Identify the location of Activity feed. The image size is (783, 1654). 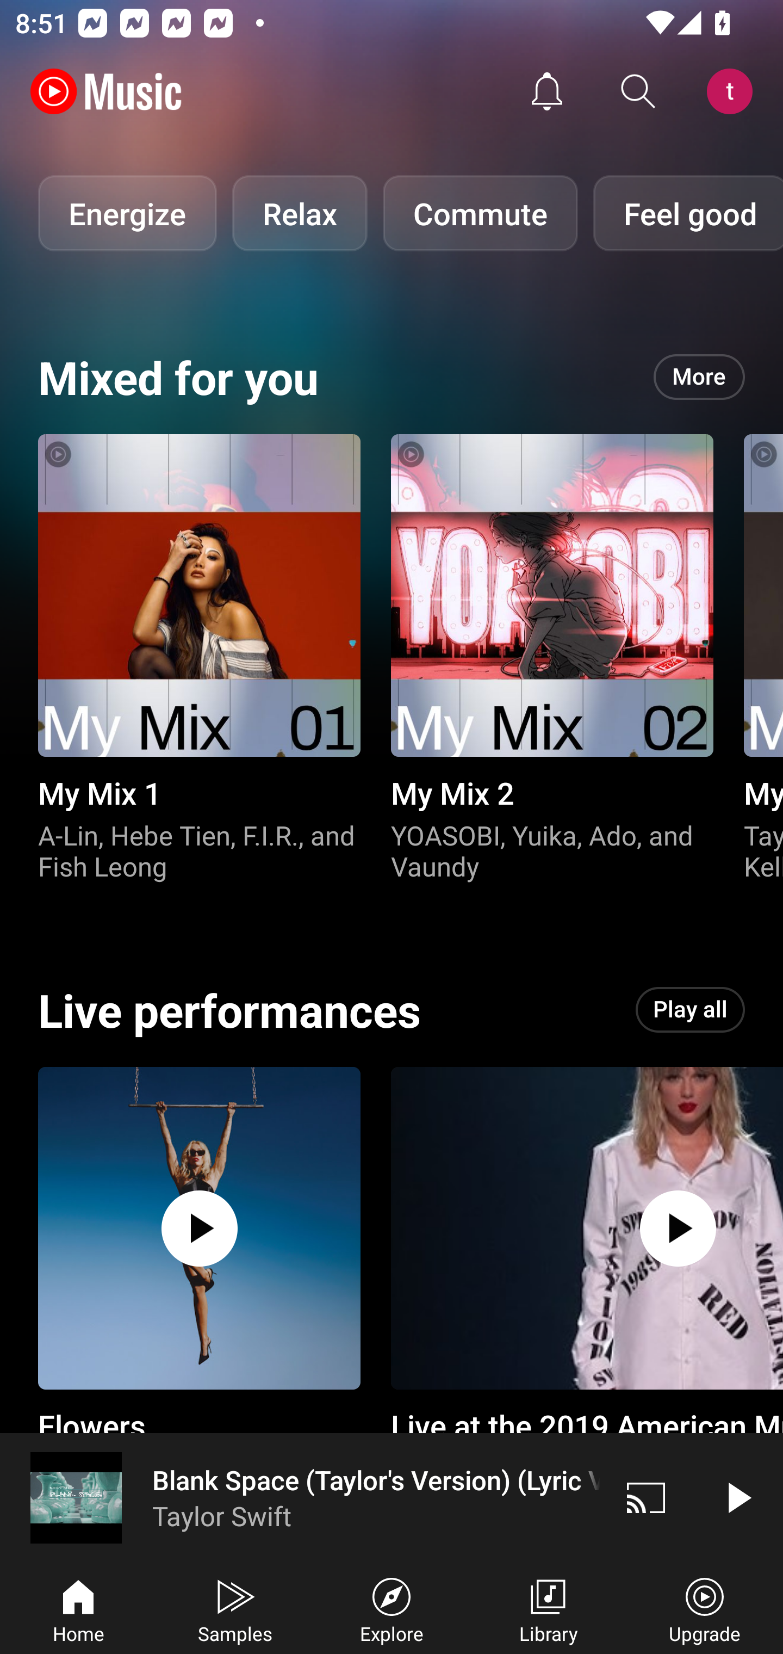
(547, 91).